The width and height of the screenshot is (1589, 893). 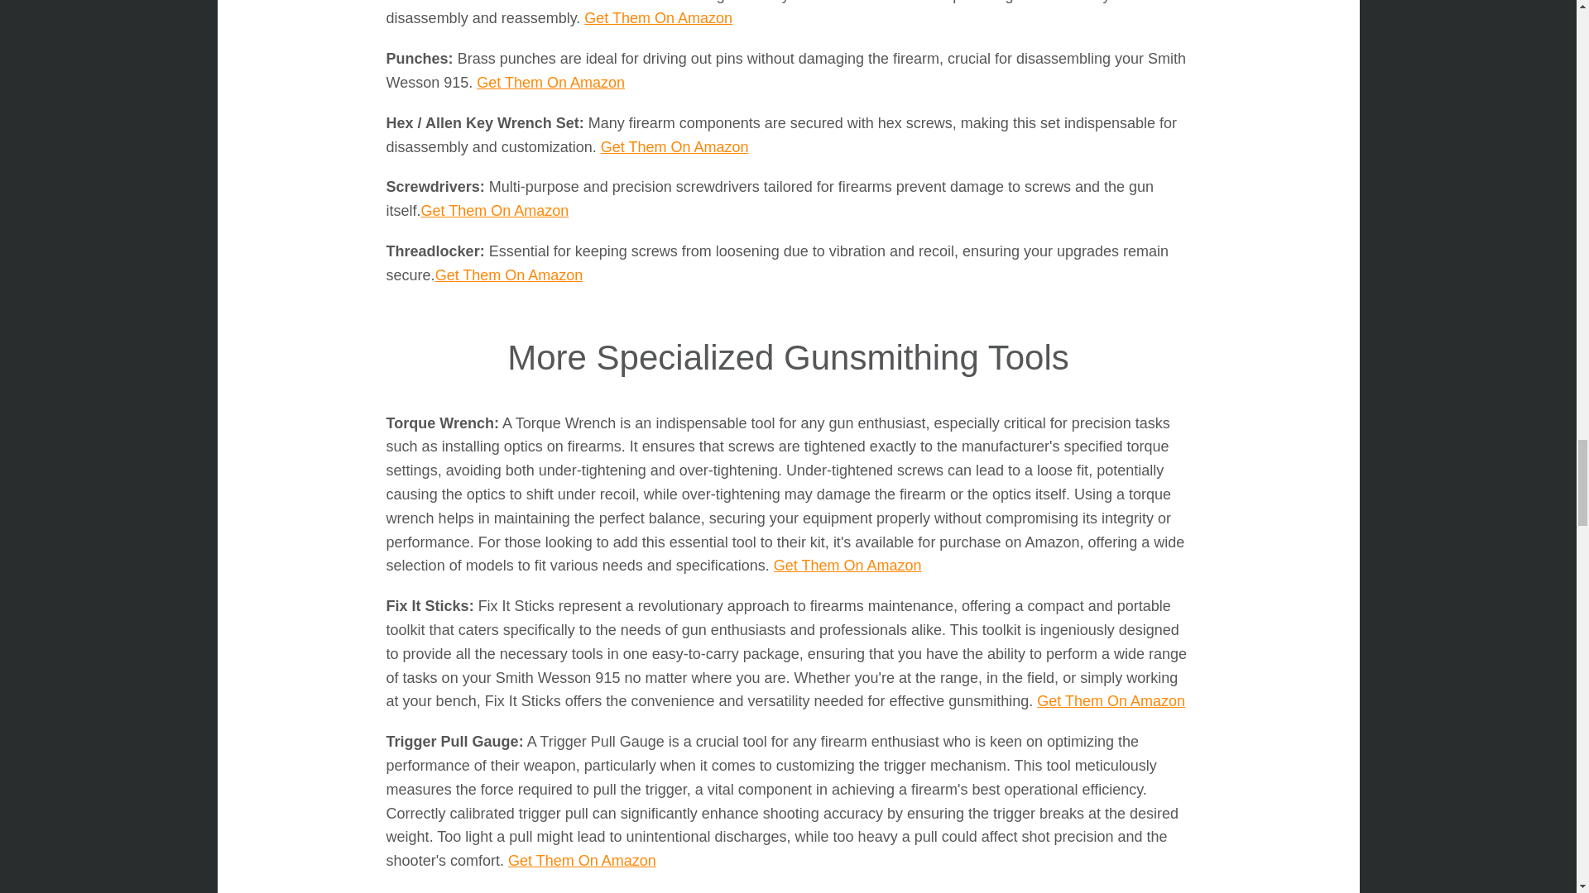 What do you see at coordinates (674, 147) in the screenshot?
I see `Get Them On Amazon` at bounding box center [674, 147].